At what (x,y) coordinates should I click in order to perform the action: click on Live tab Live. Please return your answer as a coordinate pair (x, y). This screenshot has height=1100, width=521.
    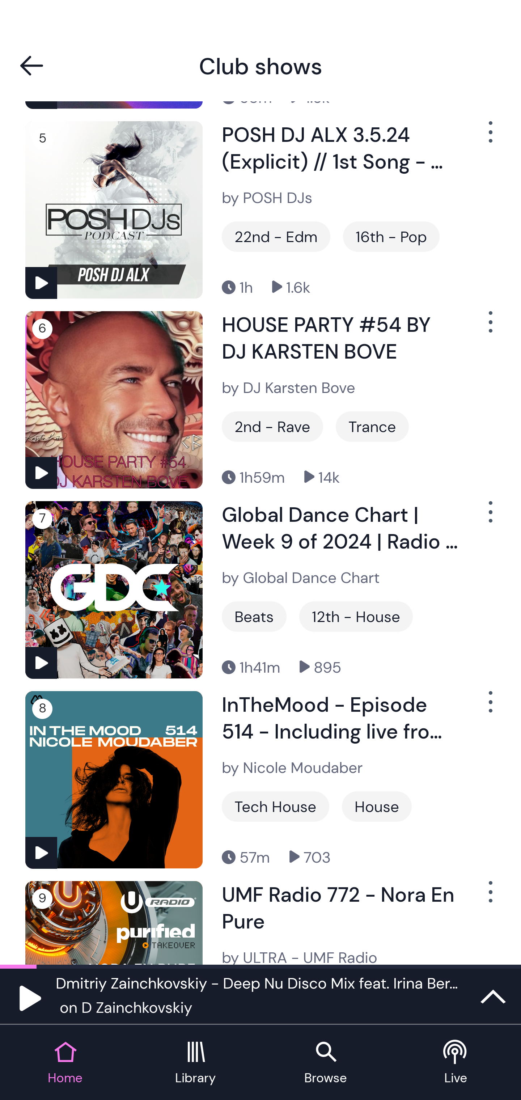
    Looking at the image, I should click on (456, 1063).